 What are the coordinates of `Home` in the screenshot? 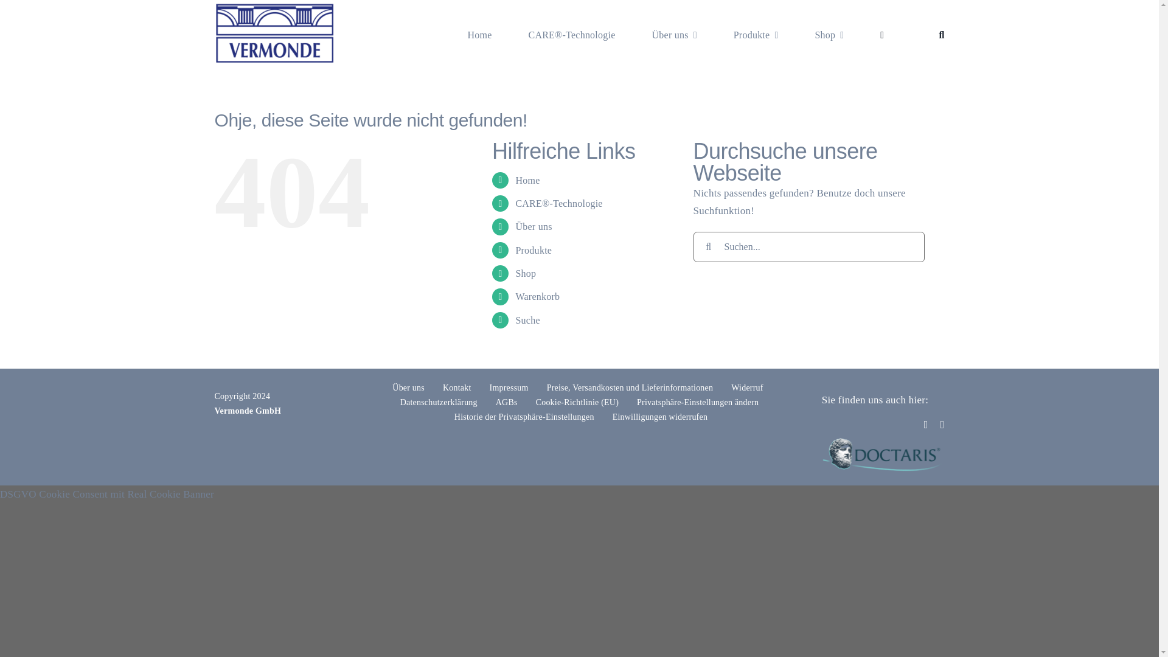 It's located at (479, 35).